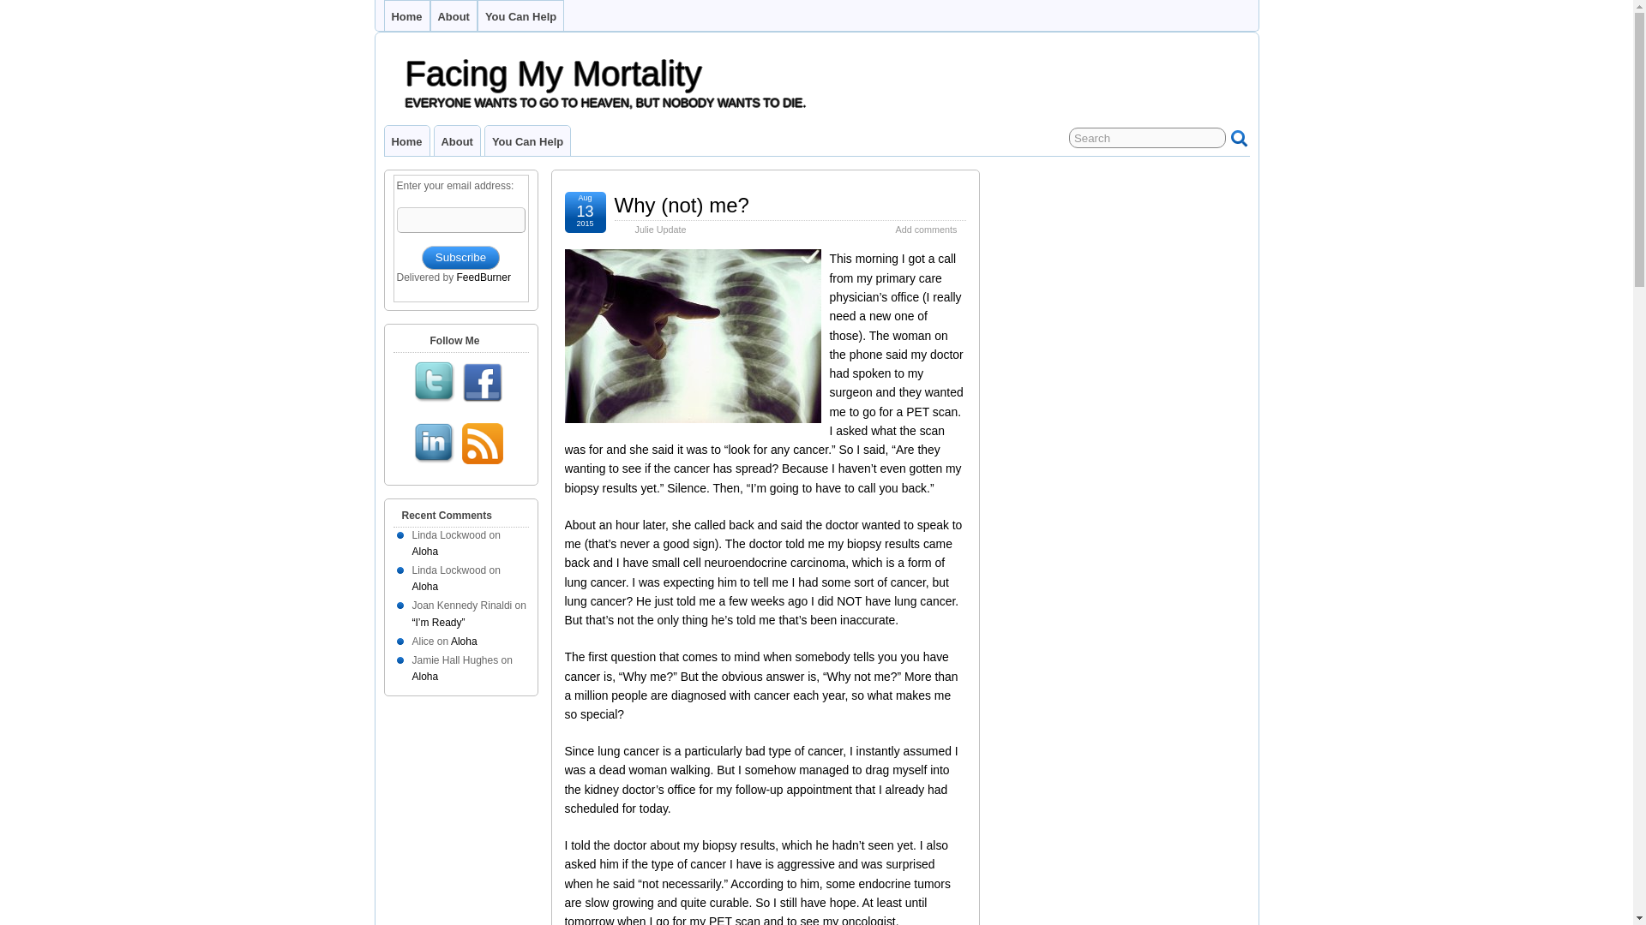 The width and height of the screenshot is (1646, 925). What do you see at coordinates (405, 15) in the screenshot?
I see `Home` at bounding box center [405, 15].